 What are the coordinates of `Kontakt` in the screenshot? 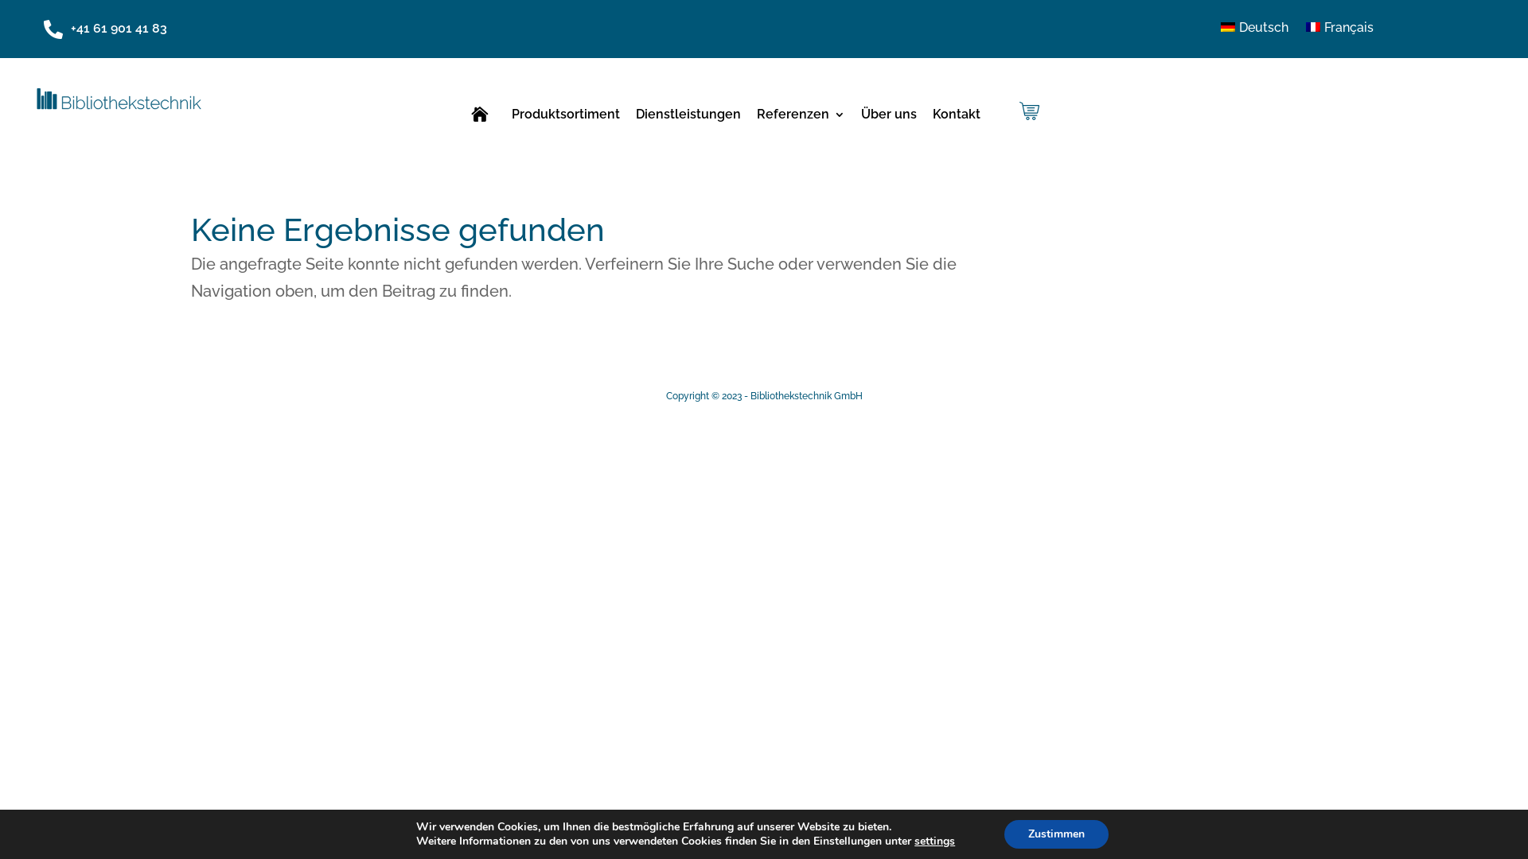 It's located at (957, 118).